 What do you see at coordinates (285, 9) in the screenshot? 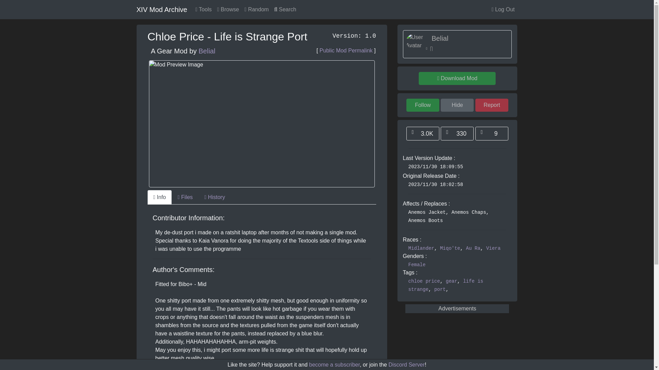
I see `Search` at bounding box center [285, 9].